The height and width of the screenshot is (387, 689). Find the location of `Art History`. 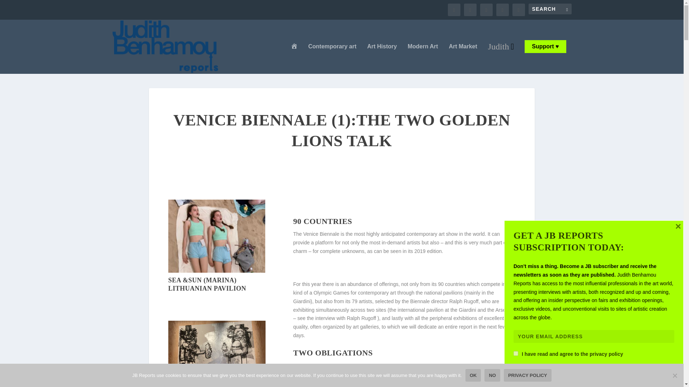

Art History is located at coordinates (382, 59).